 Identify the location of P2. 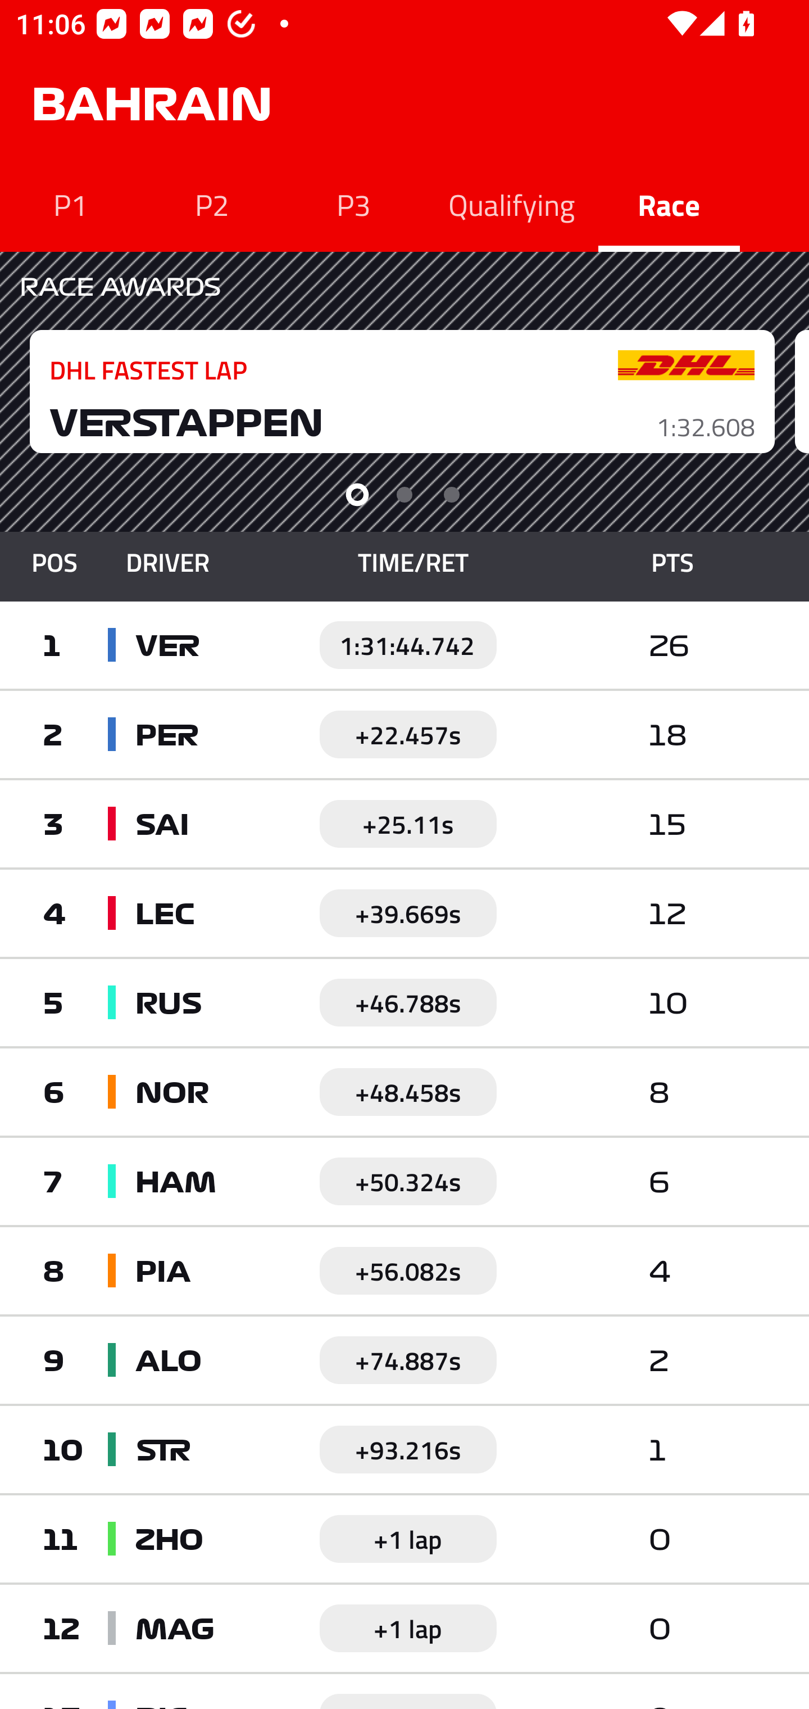
(212, 204).